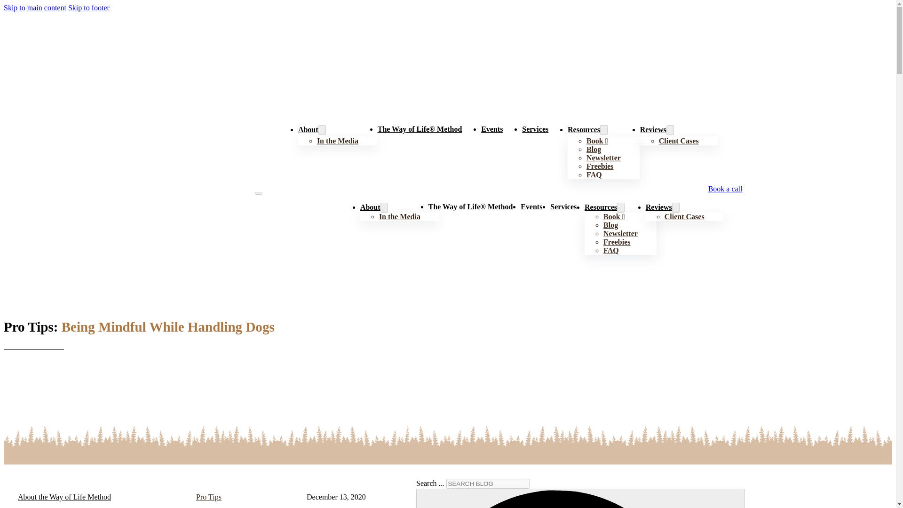 This screenshot has height=508, width=903. Describe the element at coordinates (535, 130) in the screenshot. I see `Services` at that location.